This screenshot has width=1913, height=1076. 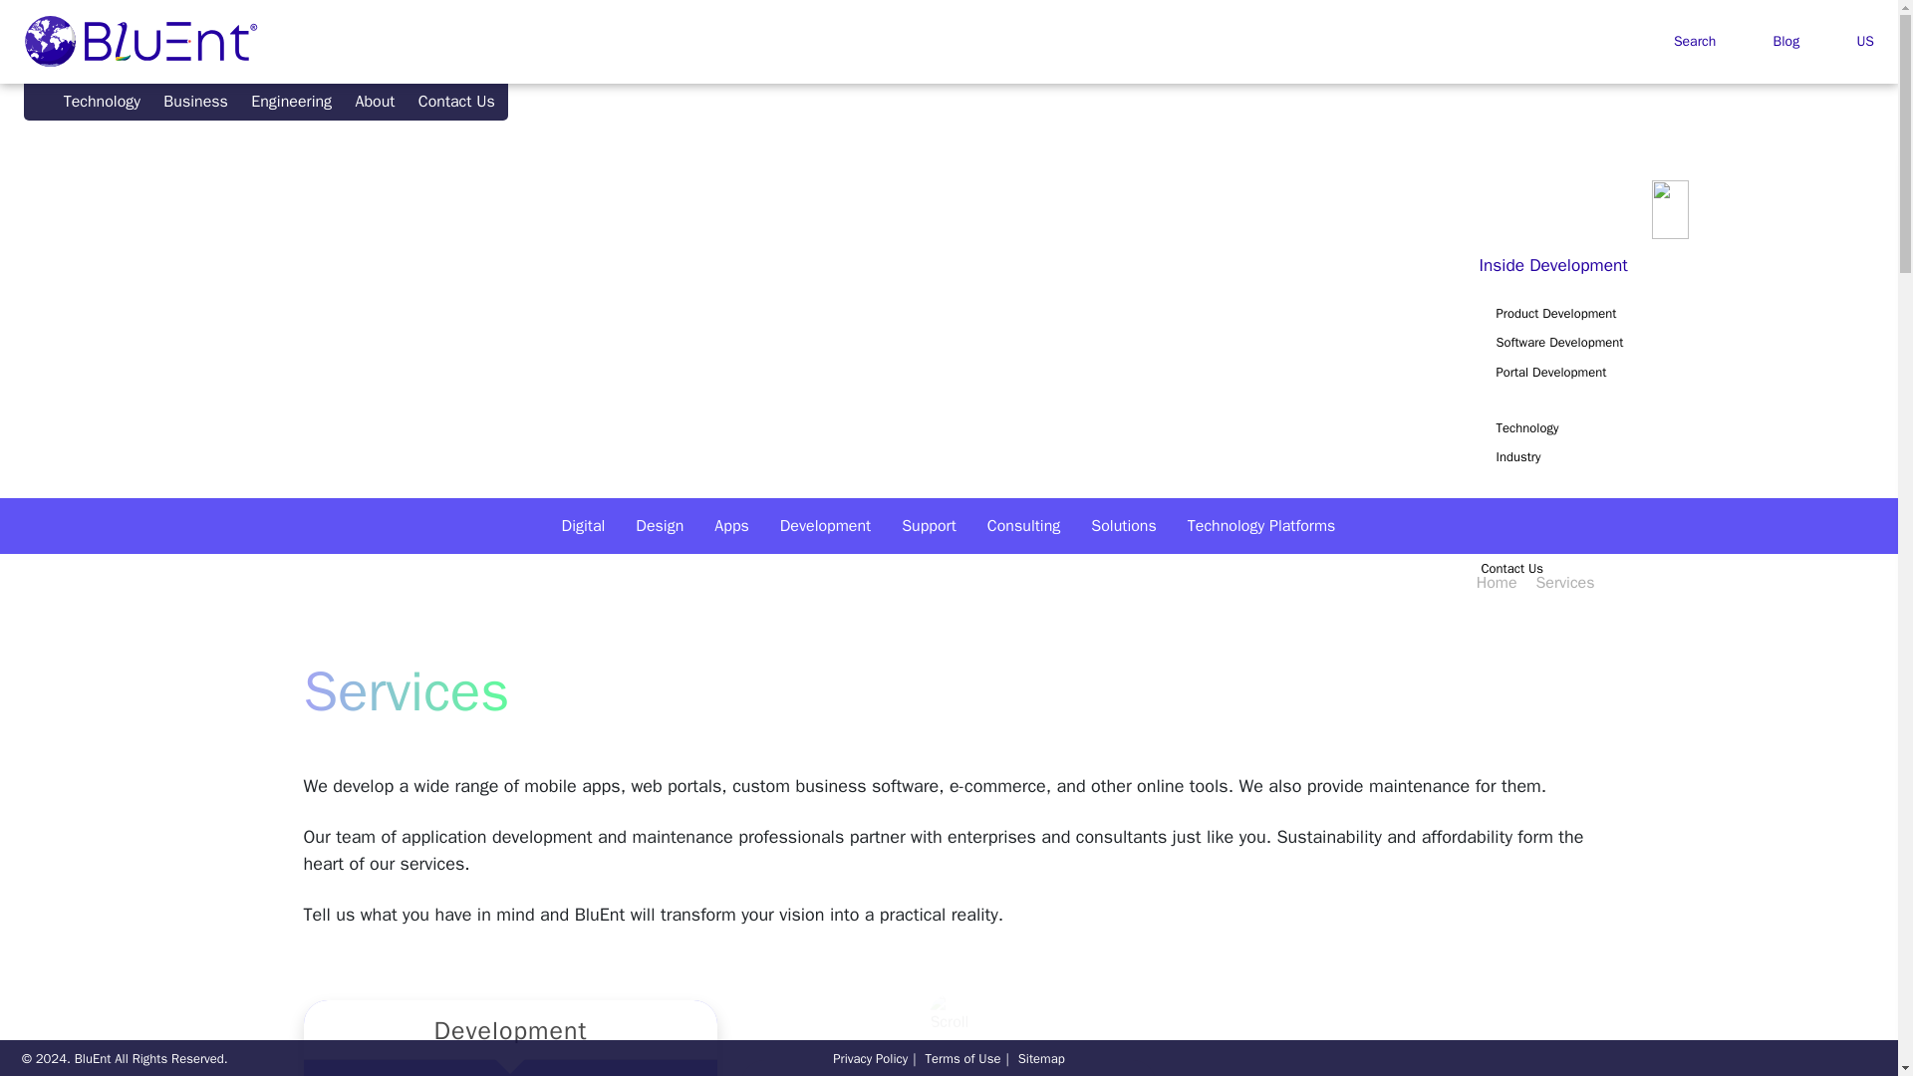 I want to click on Contact Us, so click(x=456, y=102).